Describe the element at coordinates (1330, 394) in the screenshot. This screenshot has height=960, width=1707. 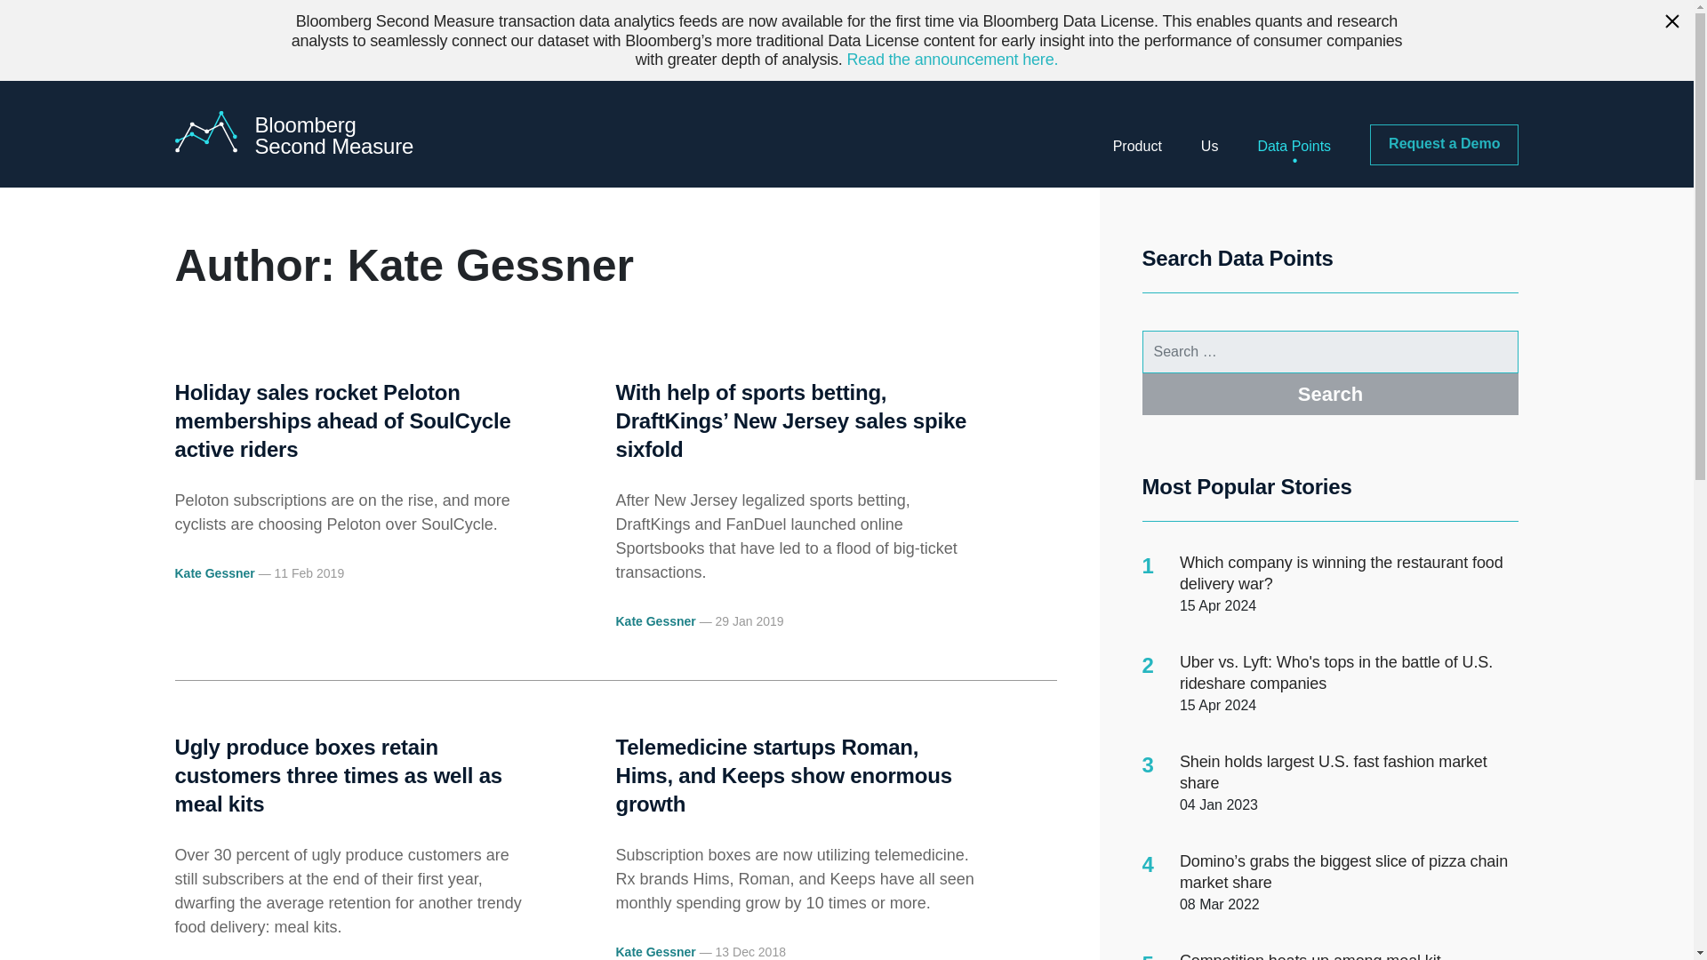
I see `Search` at that location.